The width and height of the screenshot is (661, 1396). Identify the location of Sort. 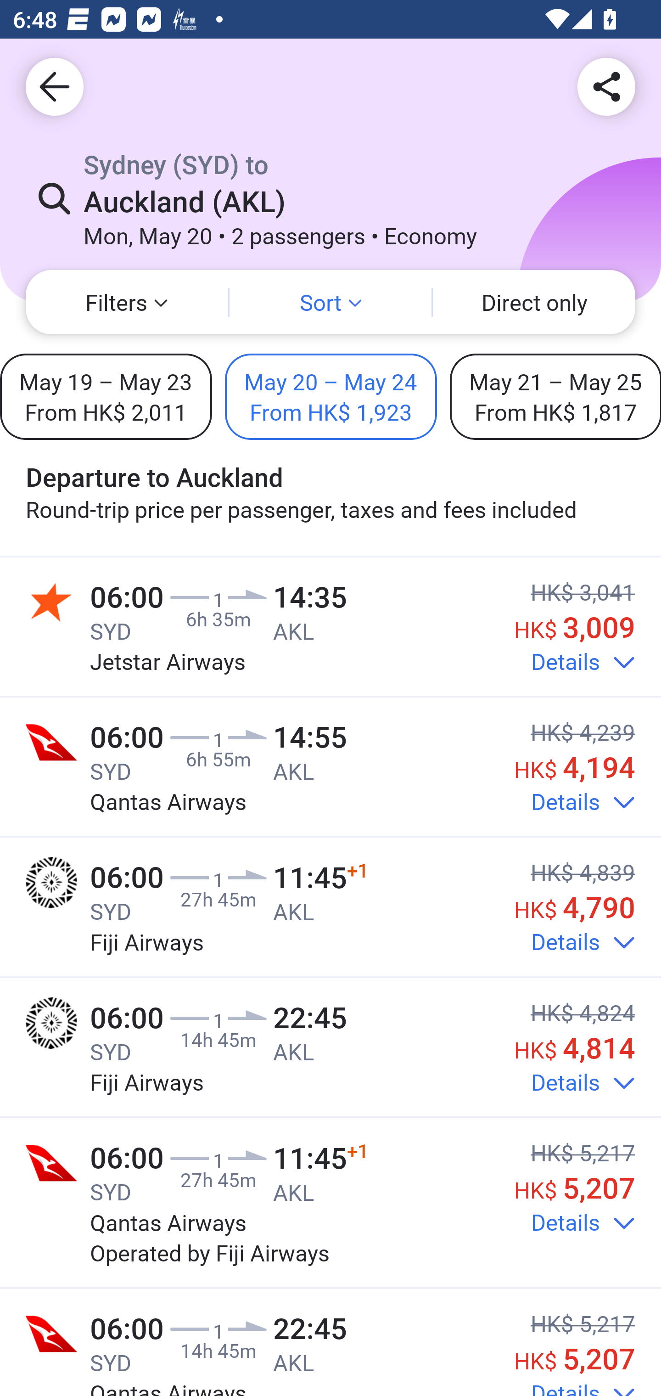
(330, 302).